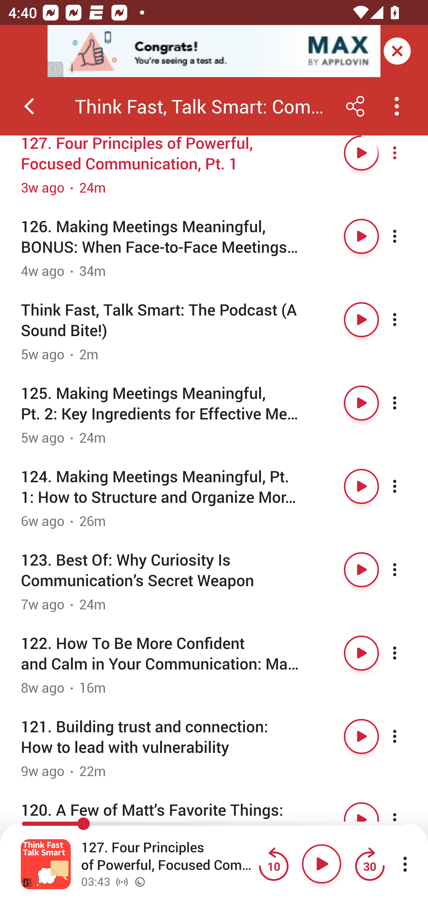 Image resolution: width=428 pixels, height=905 pixels. Describe the element at coordinates (405, 403) in the screenshot. I see `More options` at that location.